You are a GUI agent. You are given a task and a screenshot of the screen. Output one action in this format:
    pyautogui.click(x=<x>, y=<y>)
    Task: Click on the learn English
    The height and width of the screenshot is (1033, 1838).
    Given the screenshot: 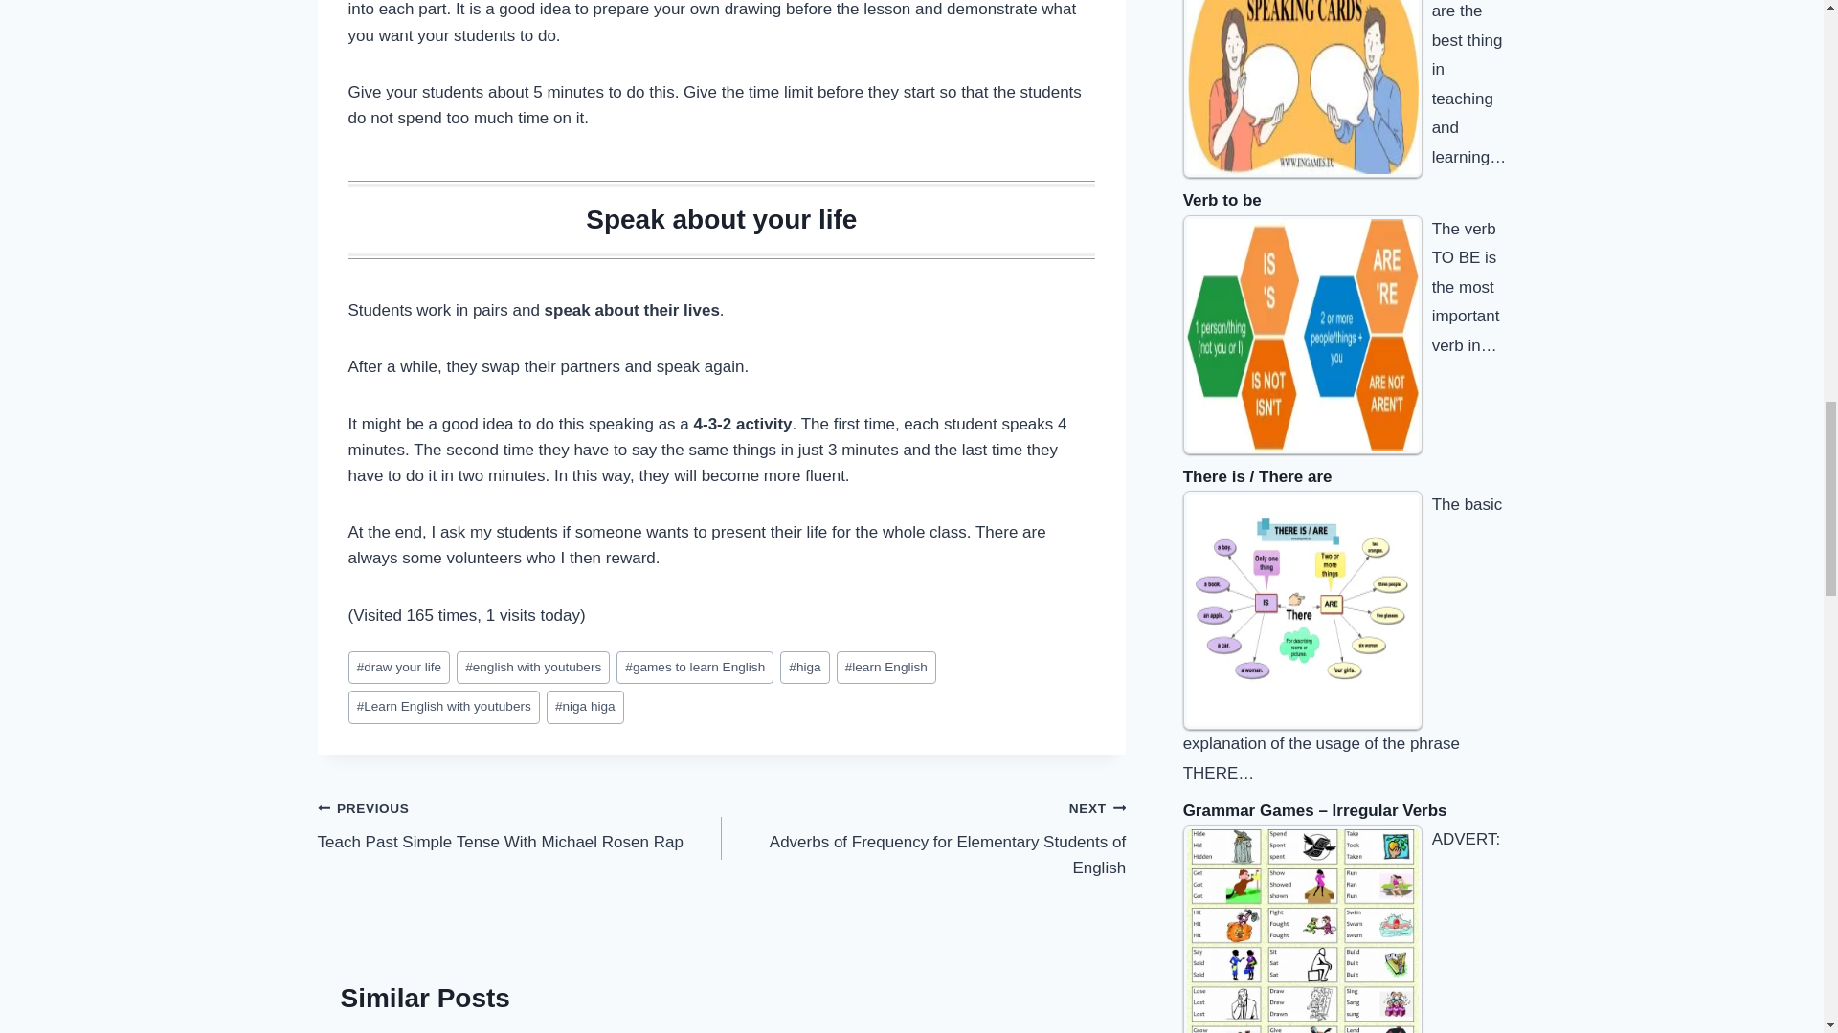 What is the action you would take?
    pyautogui.click(x=885, y=668)
    